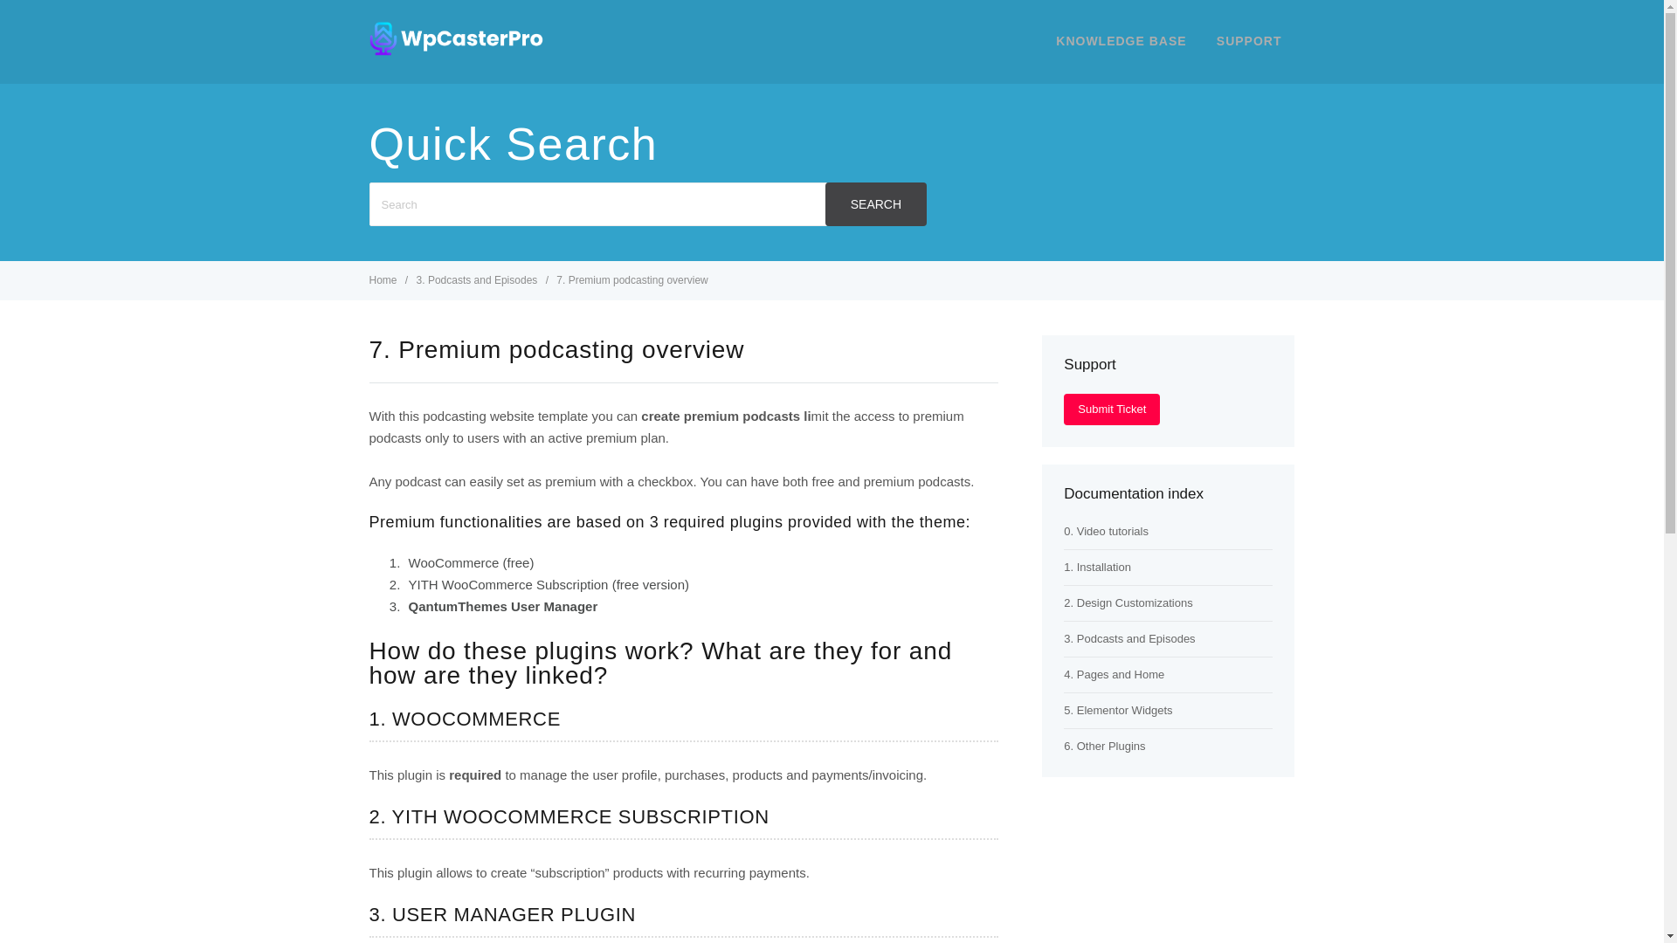  I want to click on SEARCH, so click(875, 204).